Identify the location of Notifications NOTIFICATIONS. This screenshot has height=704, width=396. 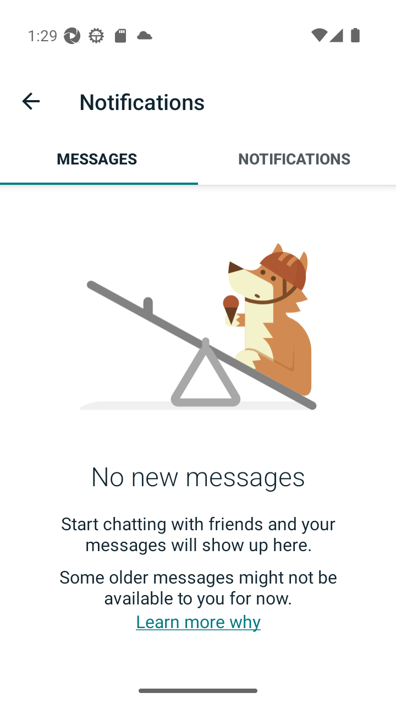
(297, 158).